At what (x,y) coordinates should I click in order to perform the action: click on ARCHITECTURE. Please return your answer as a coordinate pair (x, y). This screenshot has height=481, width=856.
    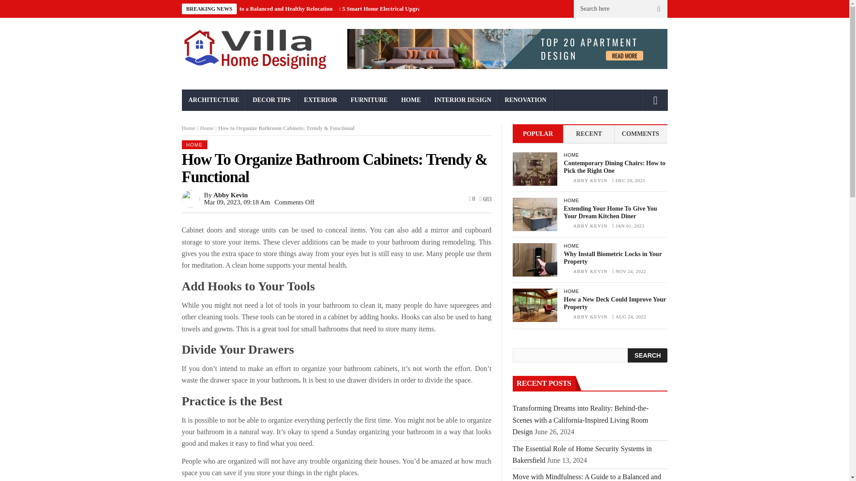
    Looking at the image, I should click on (214, 100).